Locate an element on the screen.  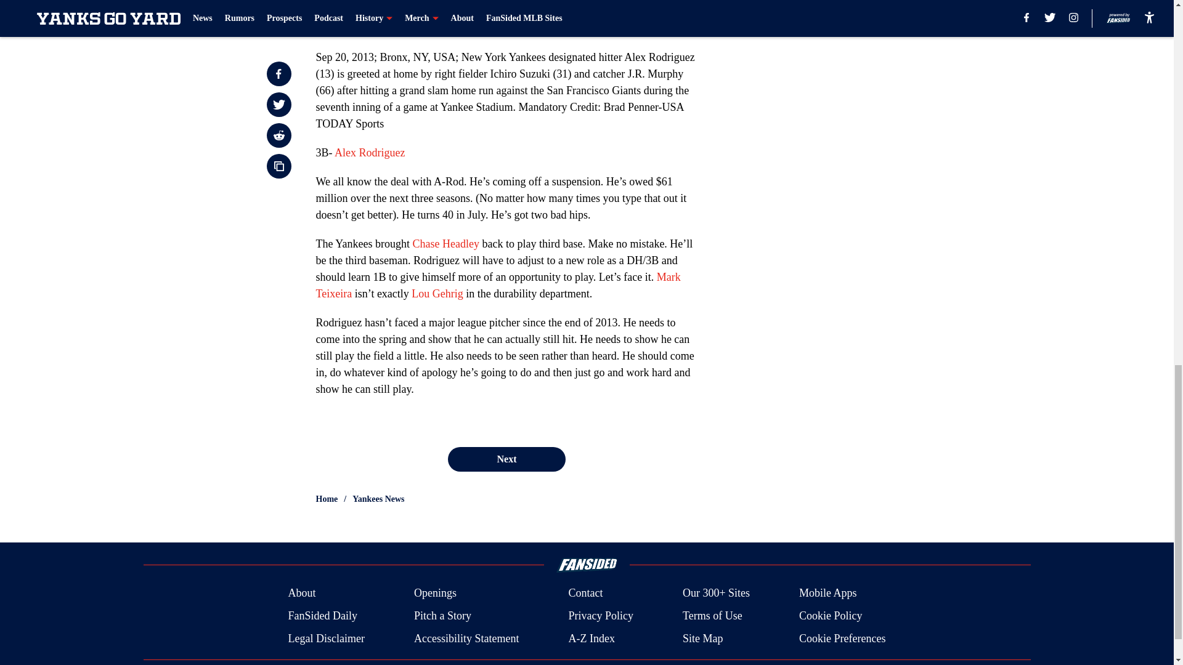
Yankees News is located at coordinates (378, 499).